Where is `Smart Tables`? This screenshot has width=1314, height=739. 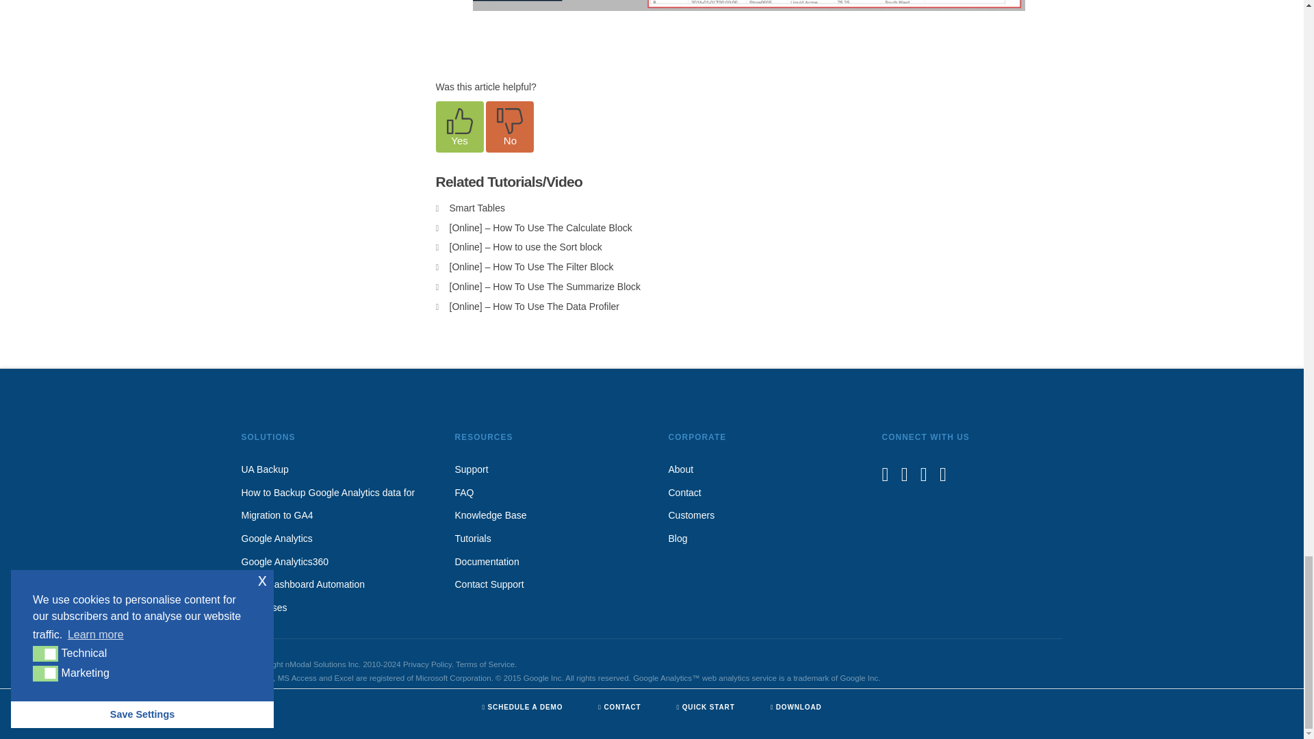
Smart Tables is located at coordinates (476, 208).